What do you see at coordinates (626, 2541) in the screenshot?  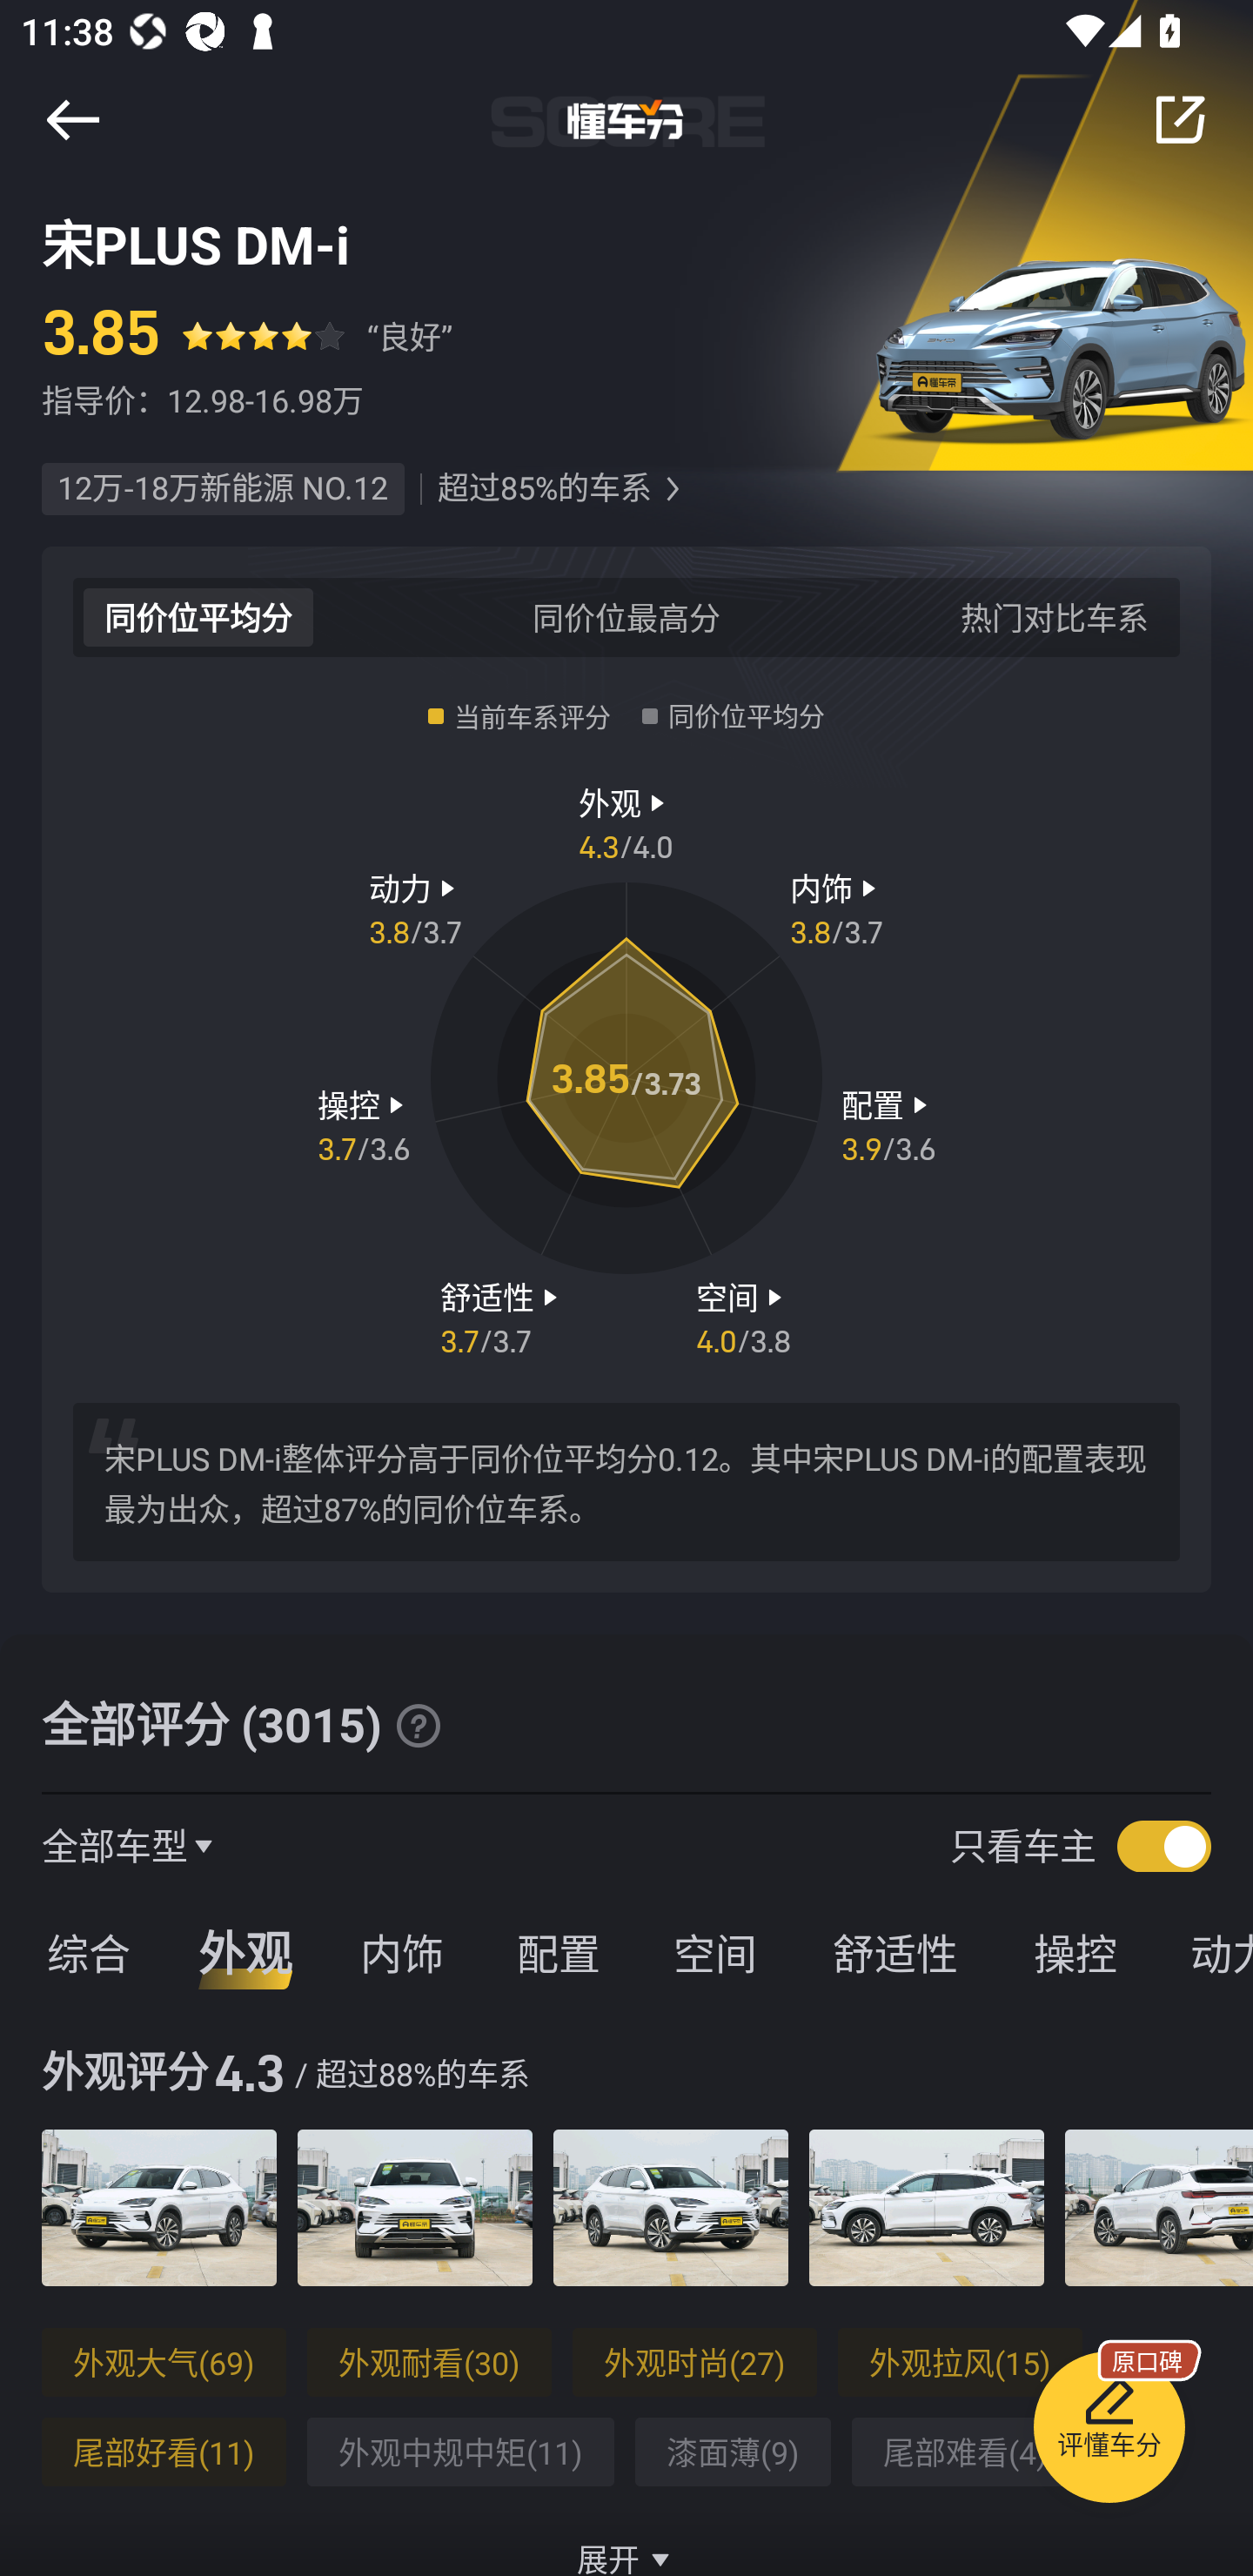 I see `展开 ` at bounding box center [626, 2541].